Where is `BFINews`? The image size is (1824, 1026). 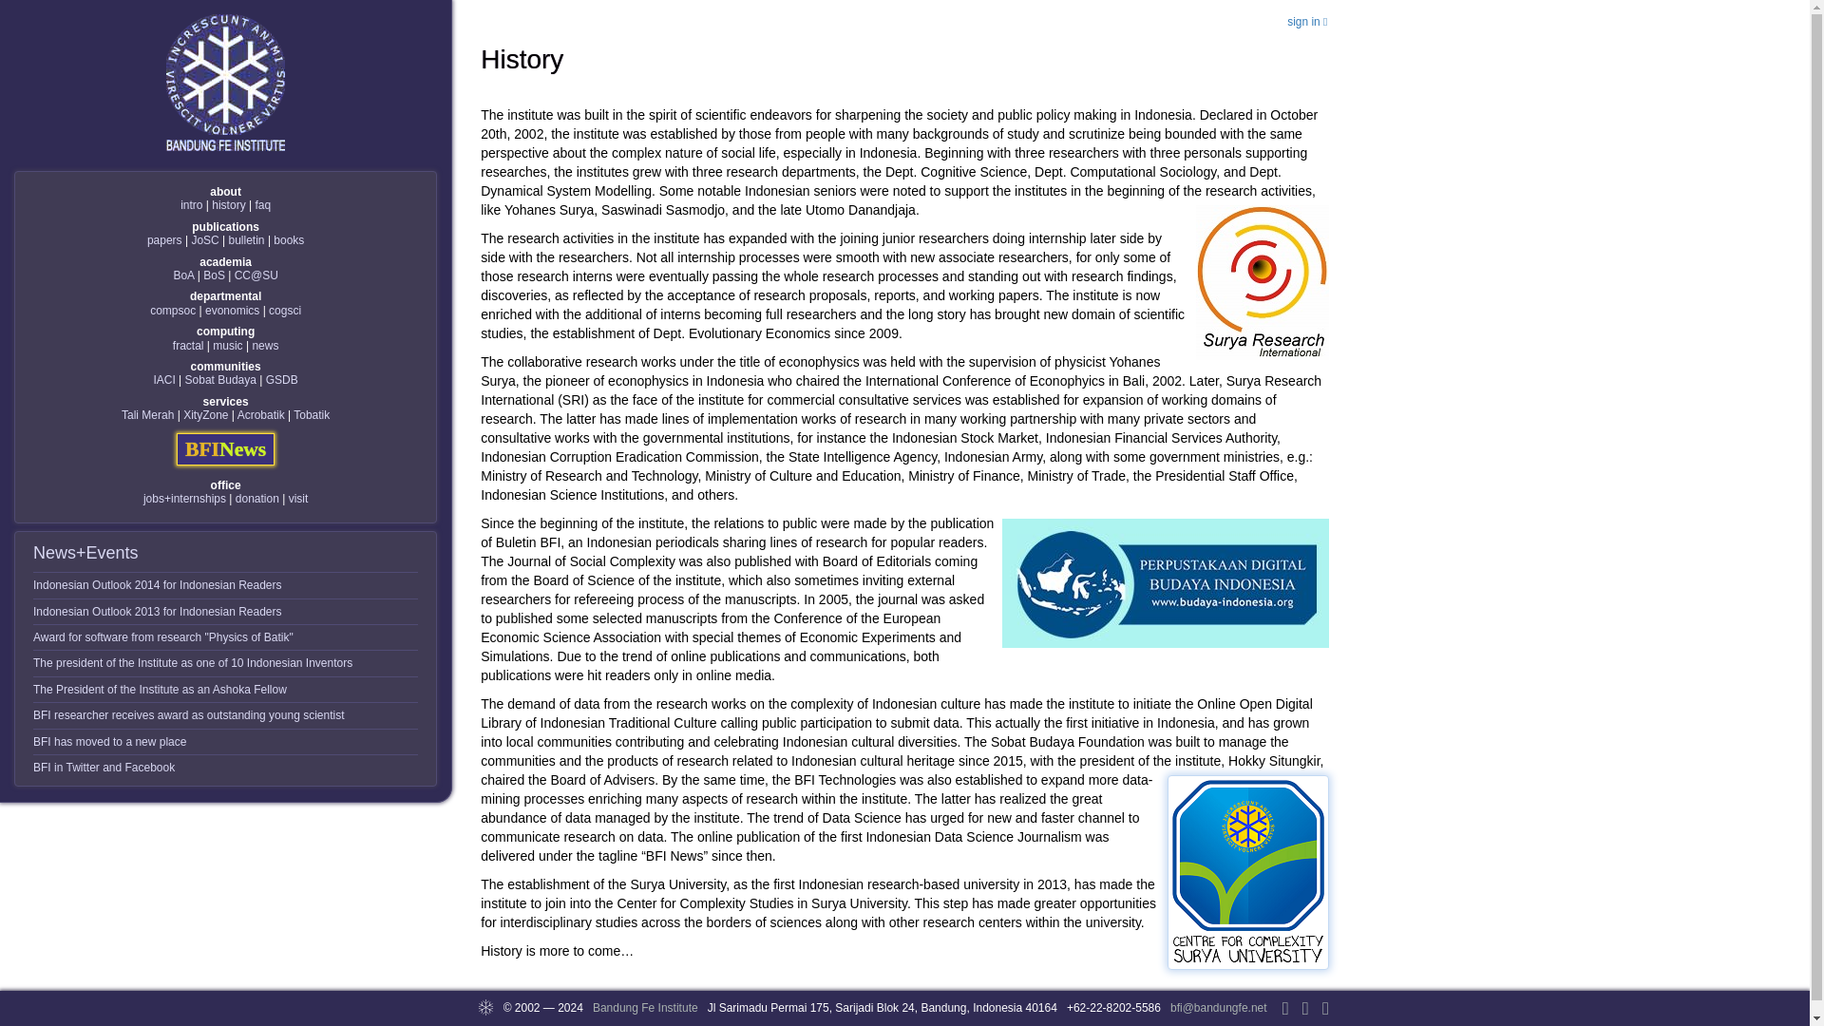 BFINews is located at coordinates (226, 448).